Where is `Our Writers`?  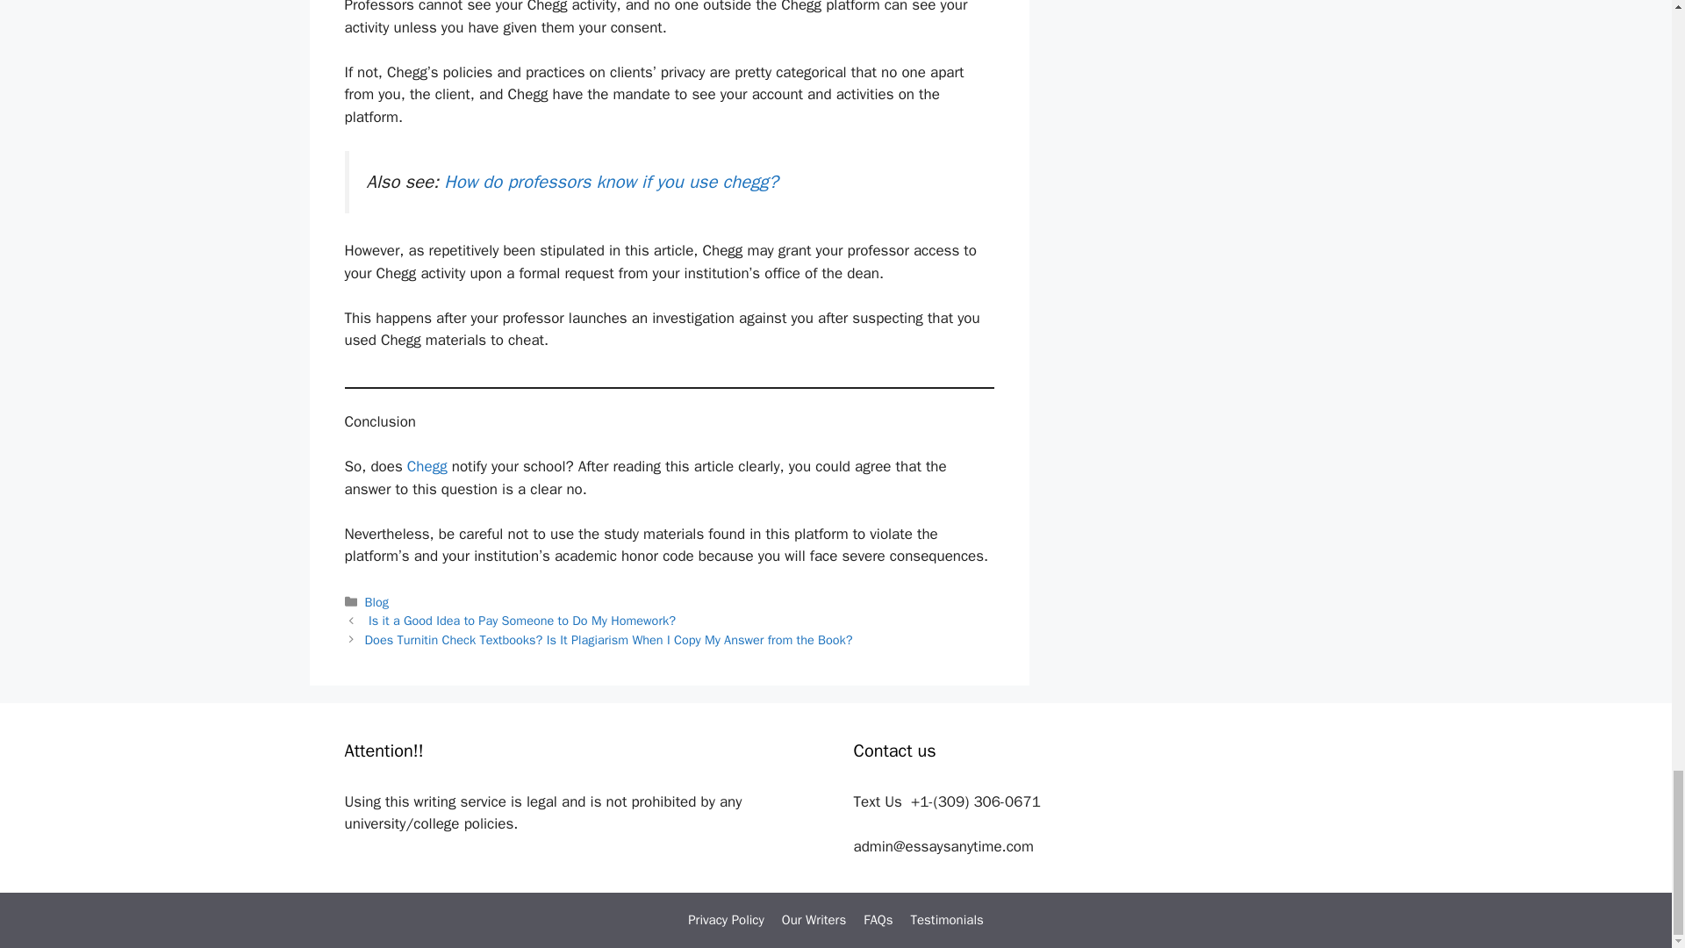 Our Writers is located at coordinates (813, 920).